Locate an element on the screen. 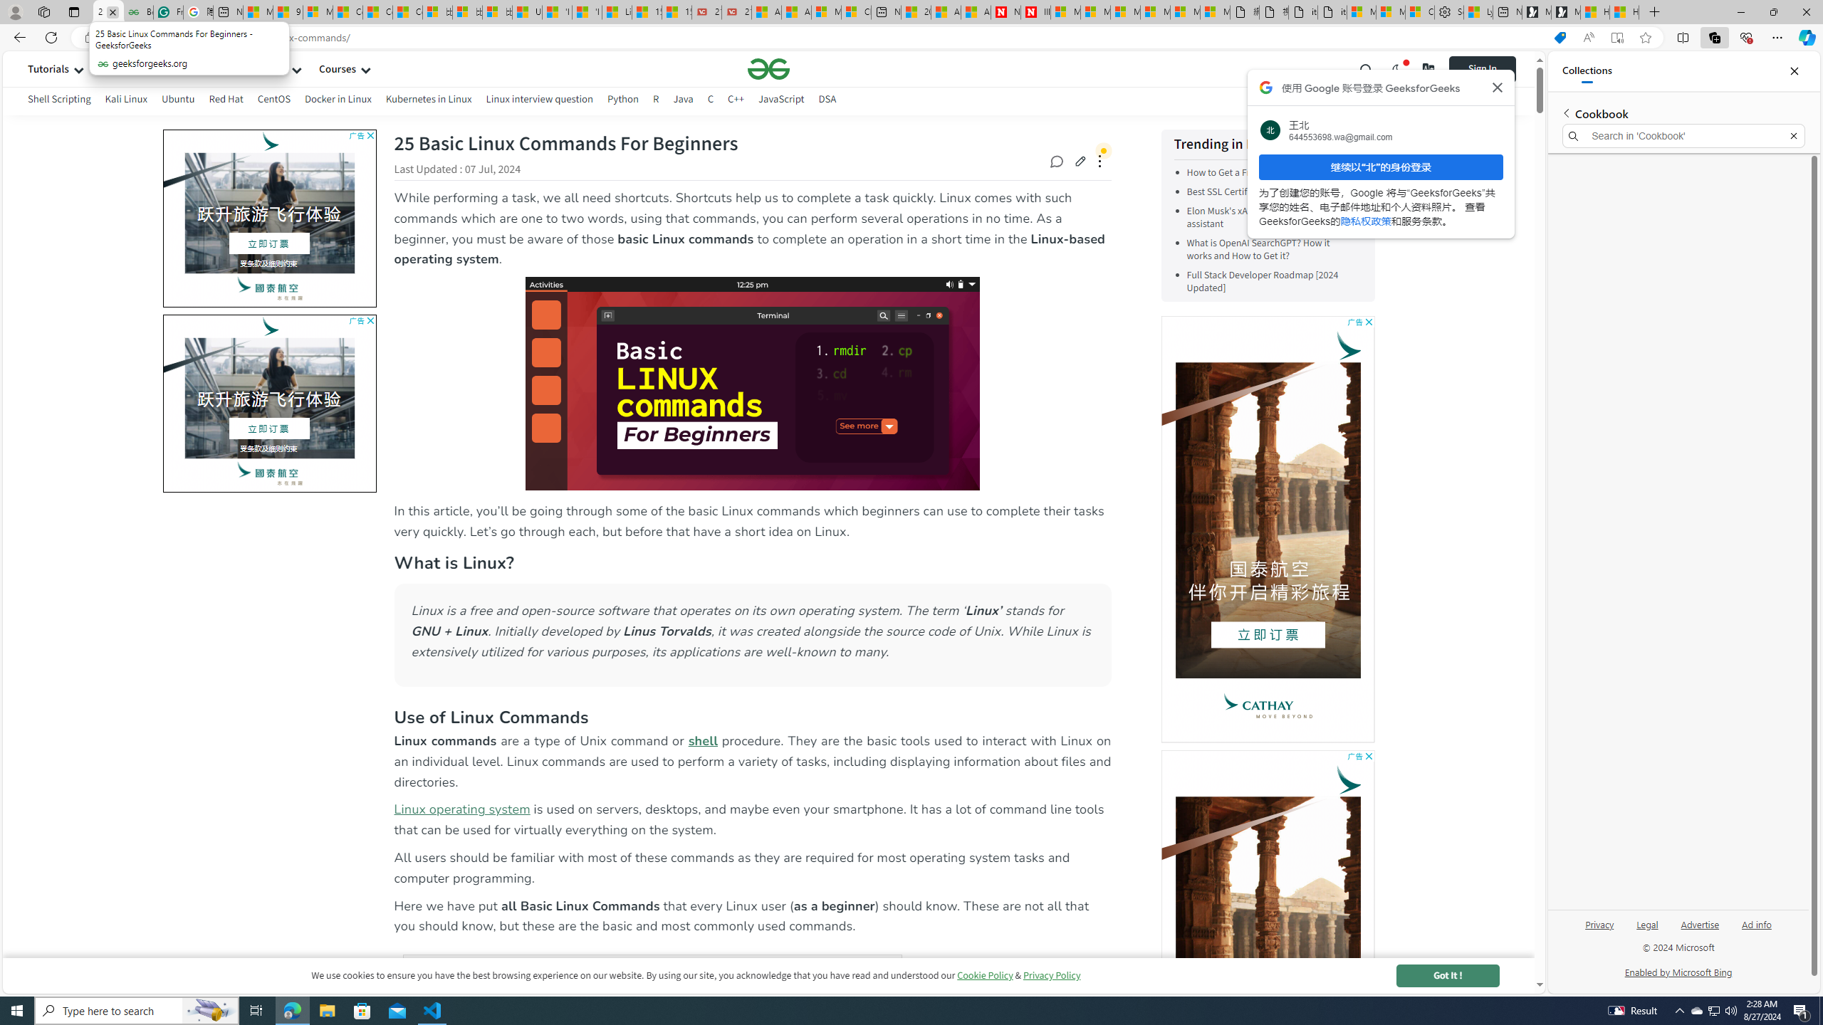 Image resolution: width=1823 pixels, height=1025 pixels. Basic Linux Commands is located at coordinates (753, 383).